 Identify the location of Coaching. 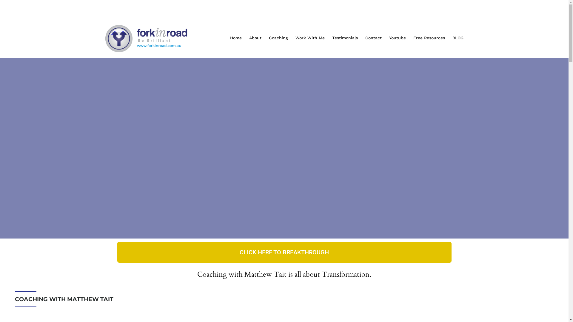
(281, 38).